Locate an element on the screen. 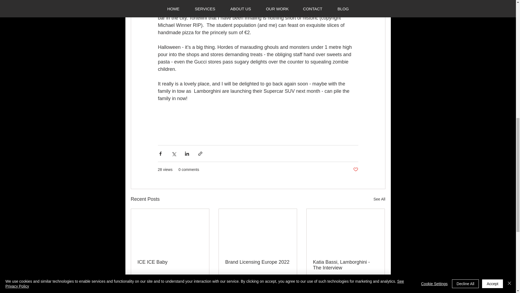 This screenshot has height=293, width=520. 0 is located at coordinates (333, 284).